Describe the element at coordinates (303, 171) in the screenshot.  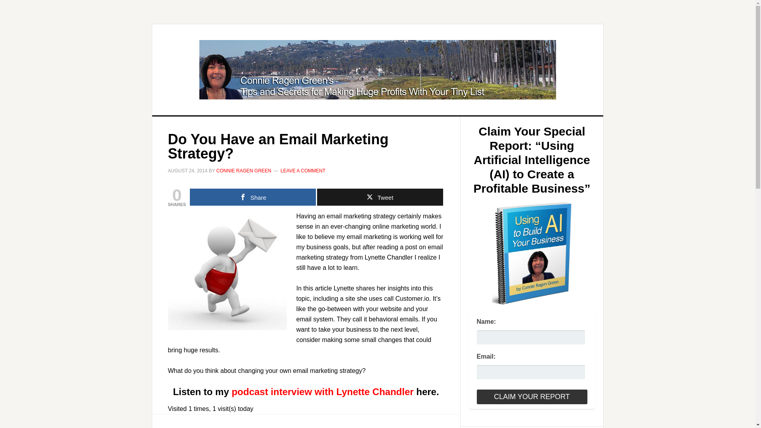
I see `LEAVE A COMMENT` at that location.